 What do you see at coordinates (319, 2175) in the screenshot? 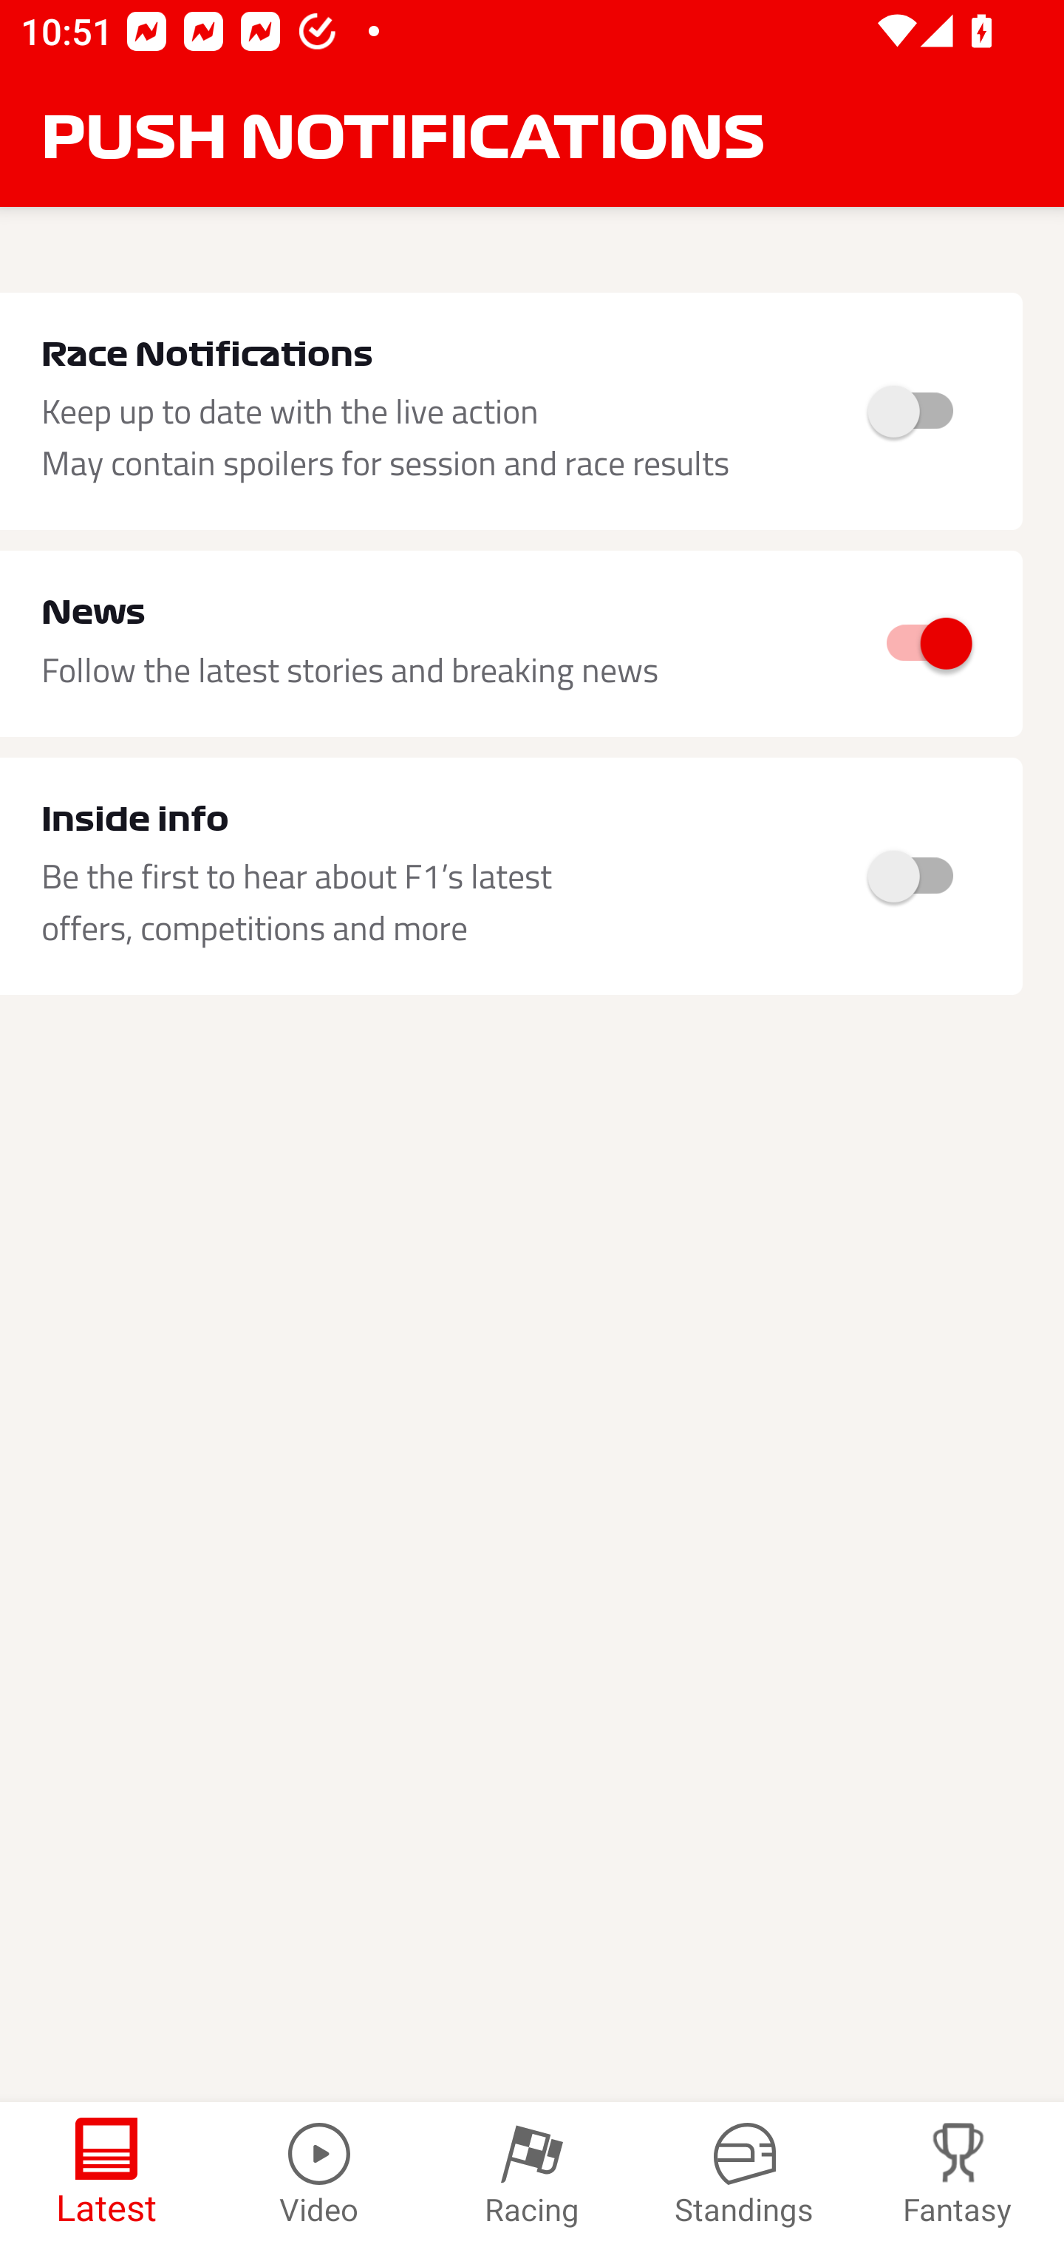
I see `Video` at bounding box center [319, 2175].